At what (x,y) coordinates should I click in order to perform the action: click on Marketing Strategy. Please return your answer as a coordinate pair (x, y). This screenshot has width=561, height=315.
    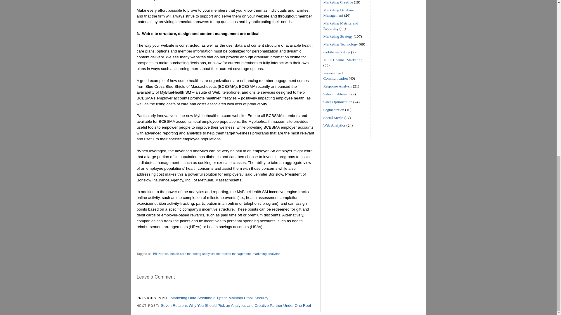
    Looking at the image, I should click on (338, 36).